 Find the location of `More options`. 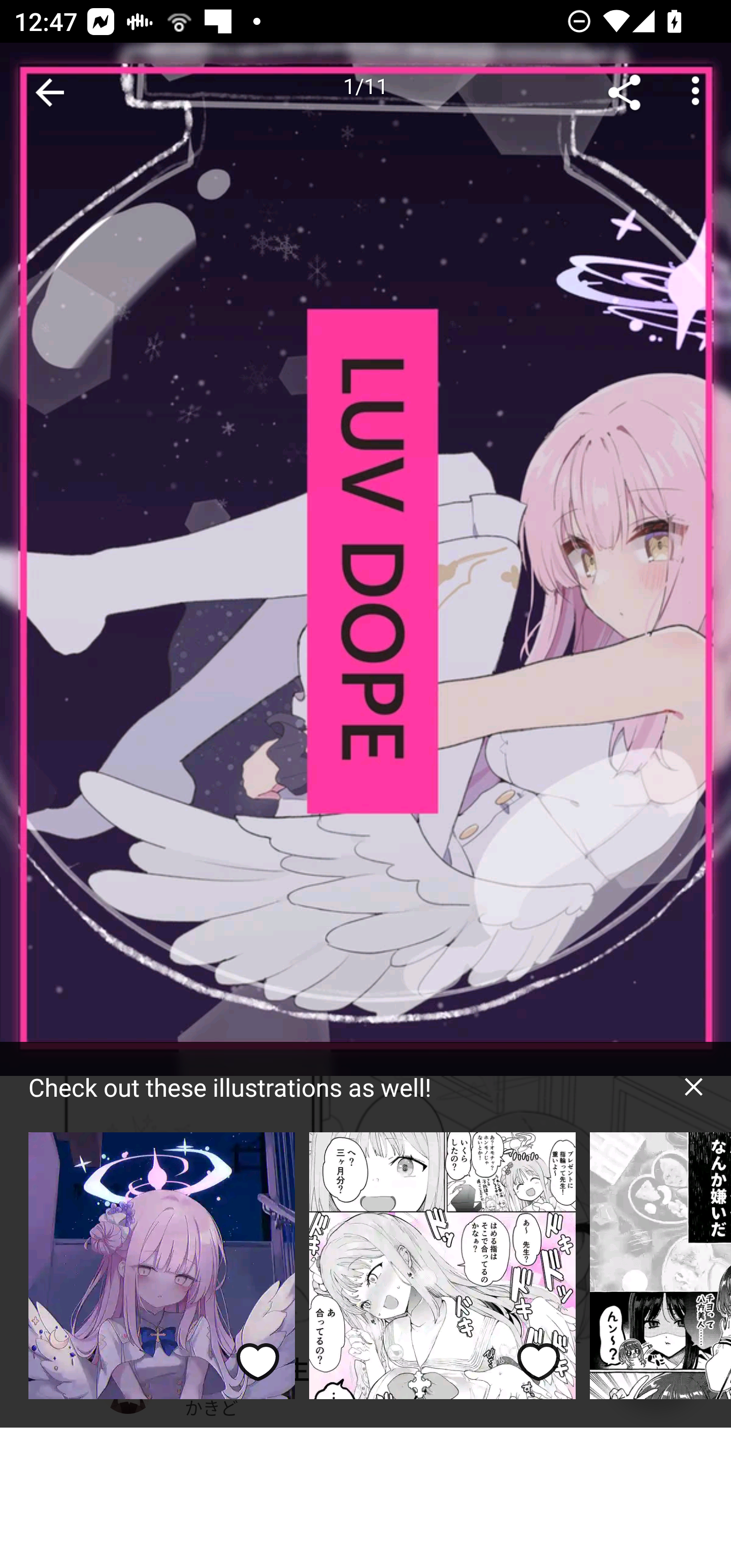

More options is located at coordinates (695, 92).